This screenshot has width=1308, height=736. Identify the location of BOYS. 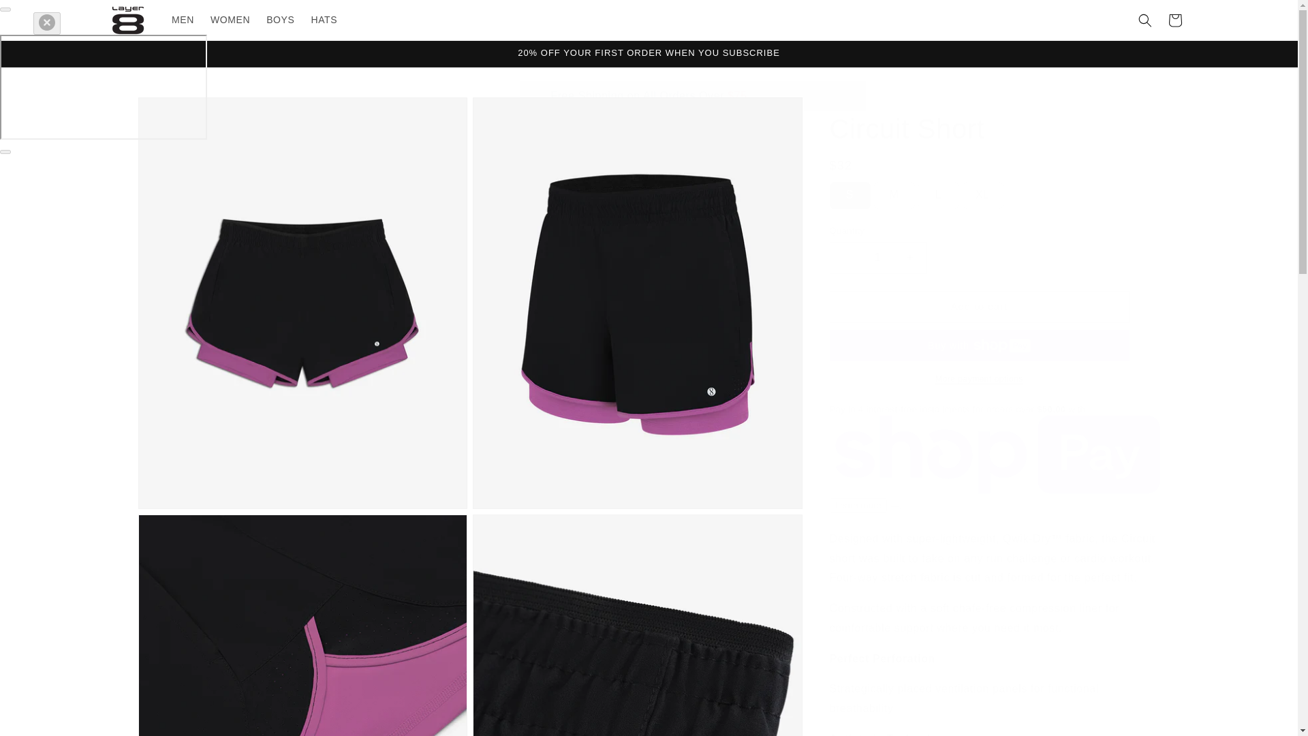
(279, 19).